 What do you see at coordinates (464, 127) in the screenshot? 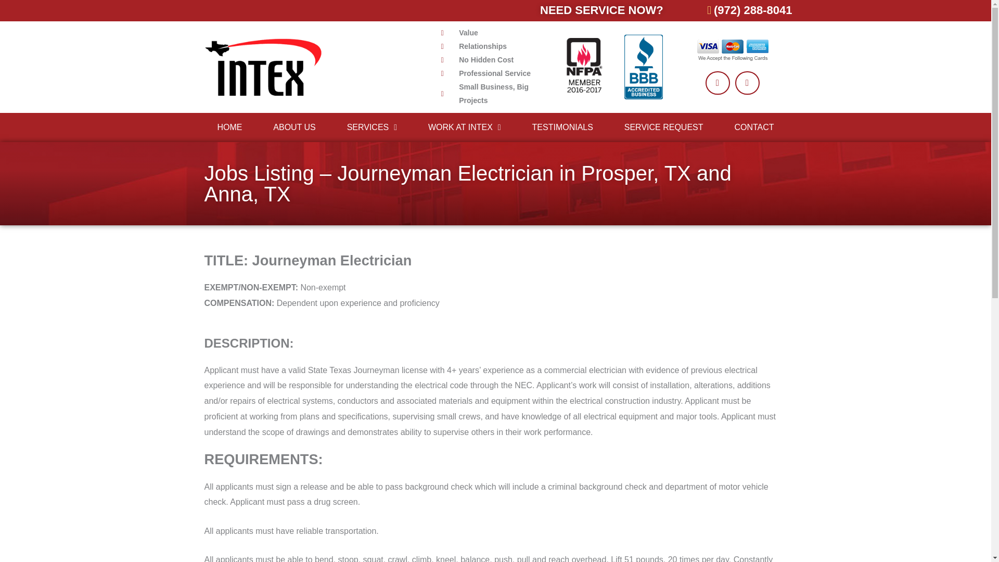
I see `WORK AT INTEX` at bounding box center [464, 127].